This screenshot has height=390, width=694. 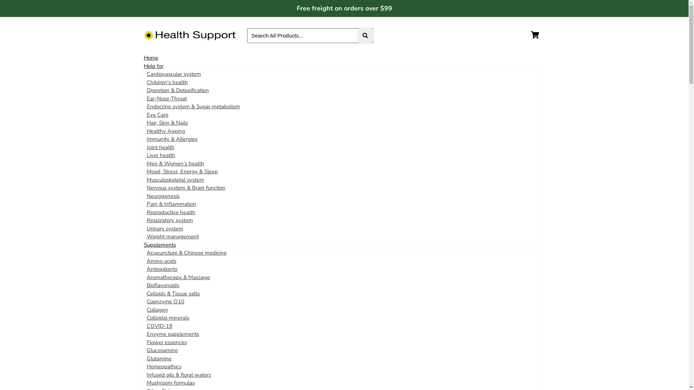 What do you see at coordinates (173, 293) in the screenshot?
I see `Celloids & Tissue salts` at bounding box center [173, 293].